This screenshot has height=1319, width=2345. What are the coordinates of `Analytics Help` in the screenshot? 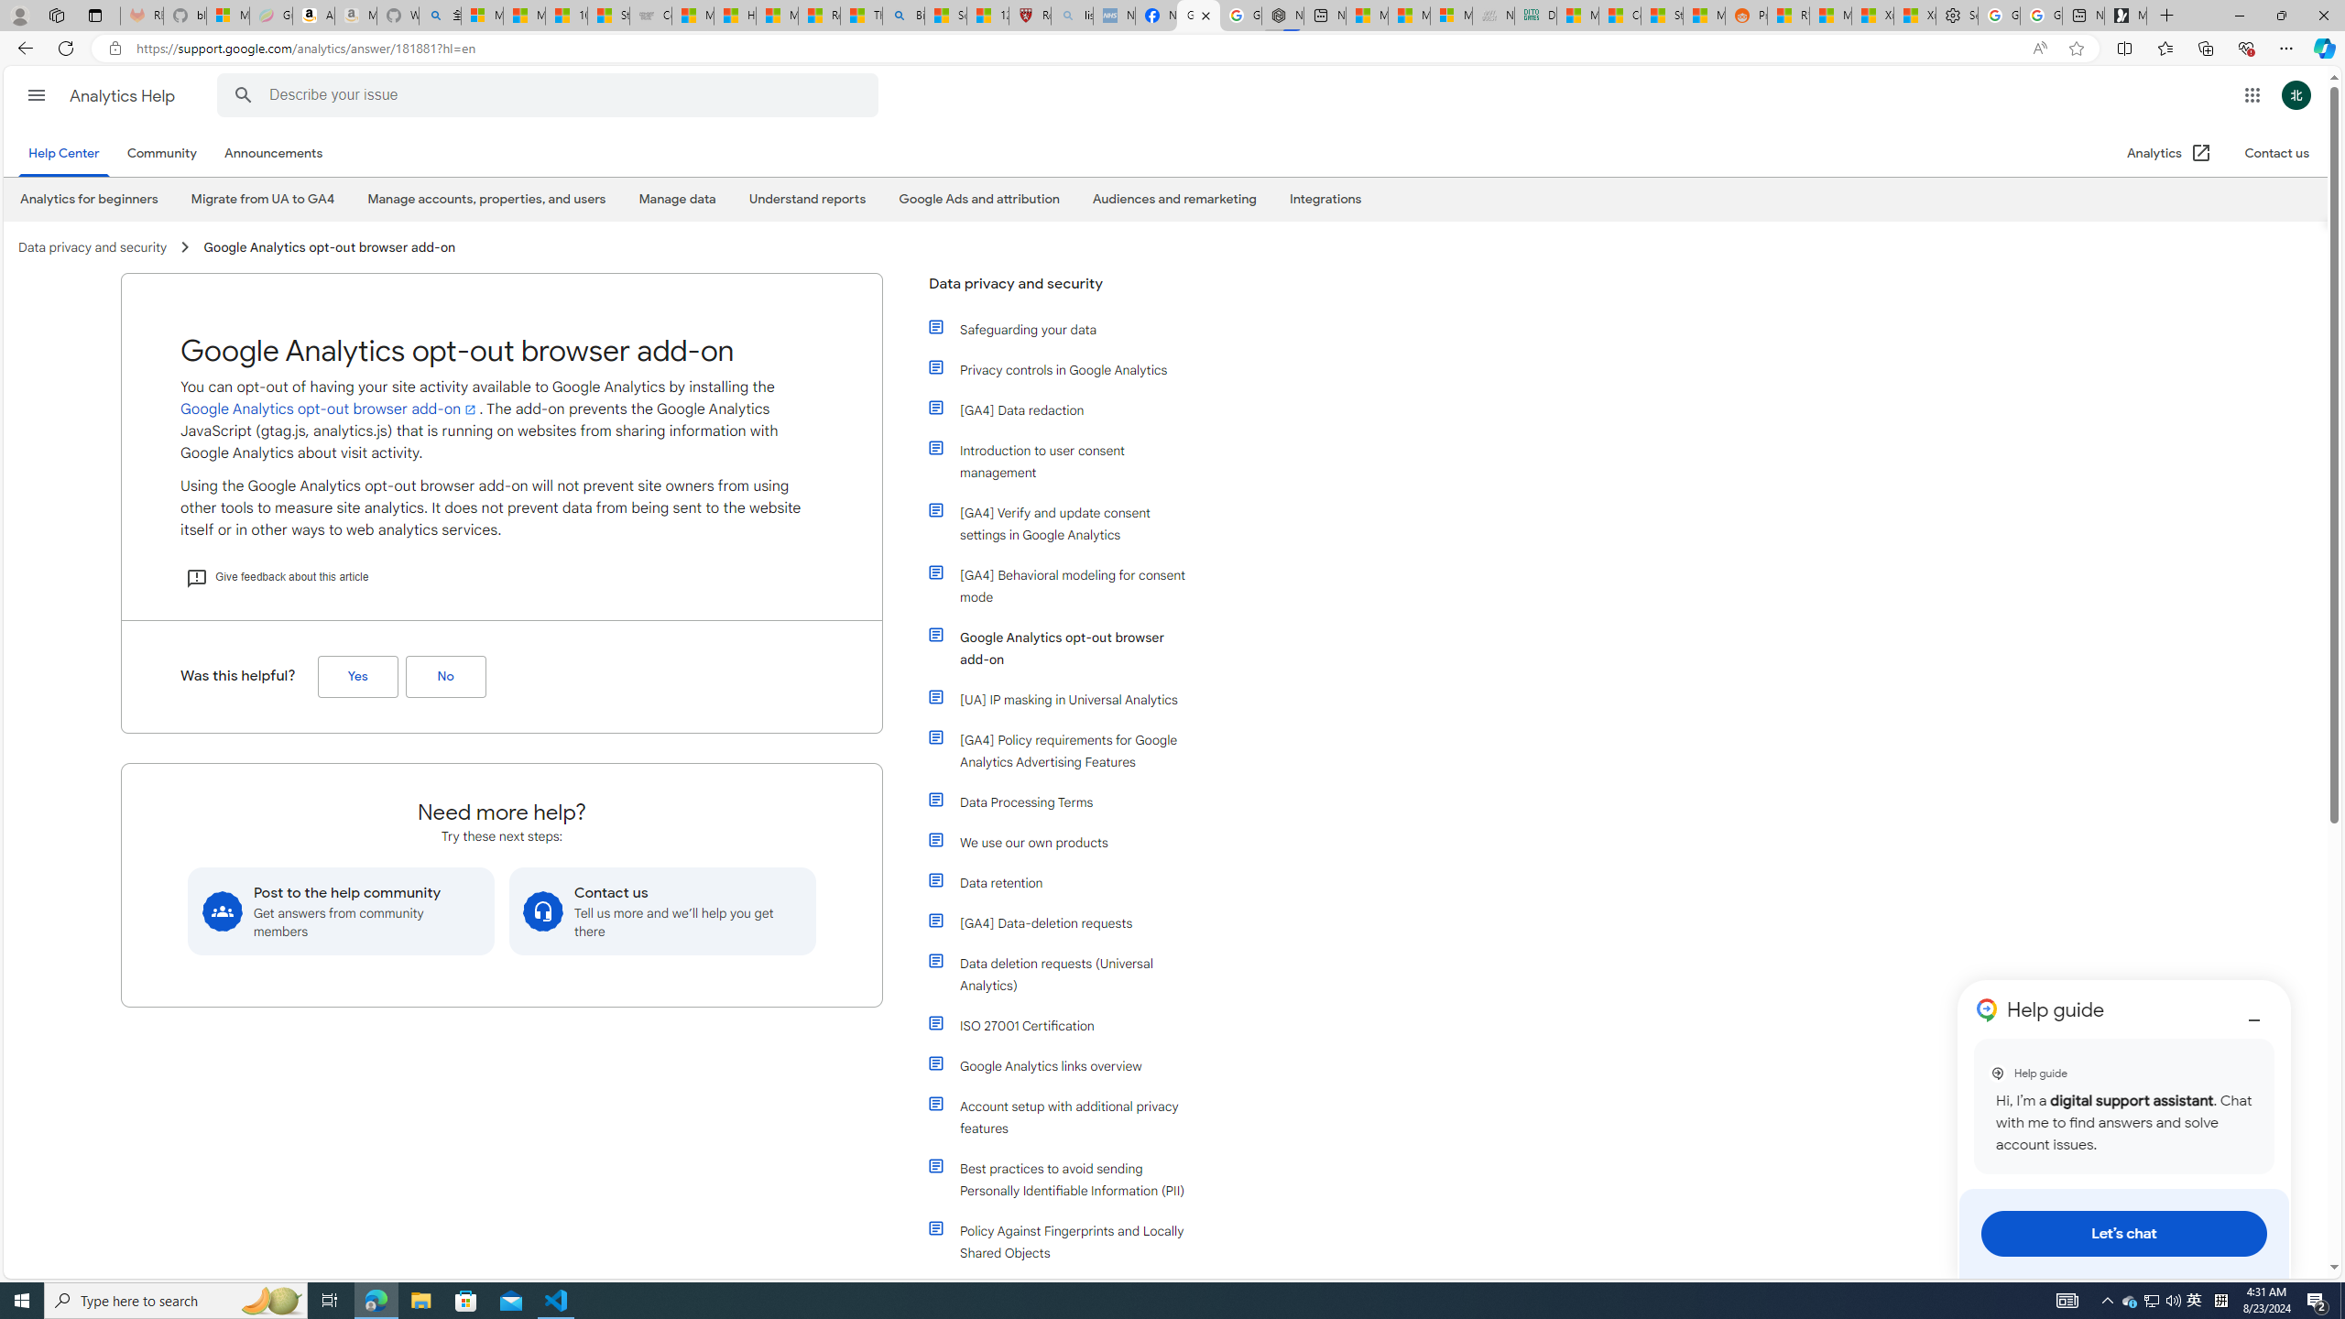 It's located at (124, 95).